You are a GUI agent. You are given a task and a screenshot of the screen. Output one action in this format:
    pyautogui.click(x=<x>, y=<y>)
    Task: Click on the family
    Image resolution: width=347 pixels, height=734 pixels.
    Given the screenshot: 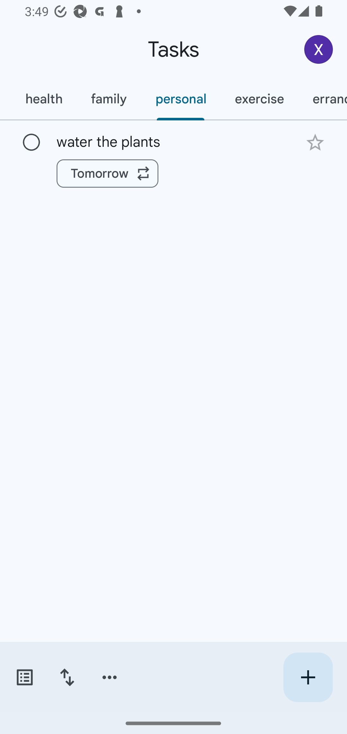 What is the action you would take?
    pyautogui.click(x=109, y=99)
    